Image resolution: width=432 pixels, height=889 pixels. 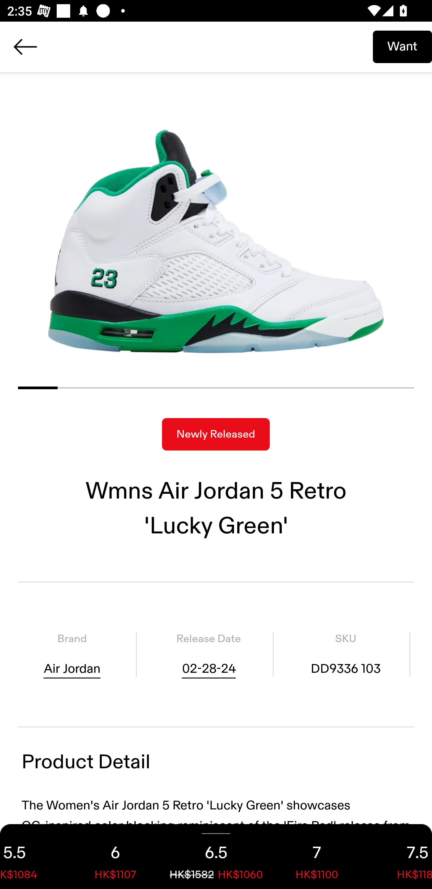 I want to click on 6.5 HK$1582 HK$1060, so click(x=216, y=857).